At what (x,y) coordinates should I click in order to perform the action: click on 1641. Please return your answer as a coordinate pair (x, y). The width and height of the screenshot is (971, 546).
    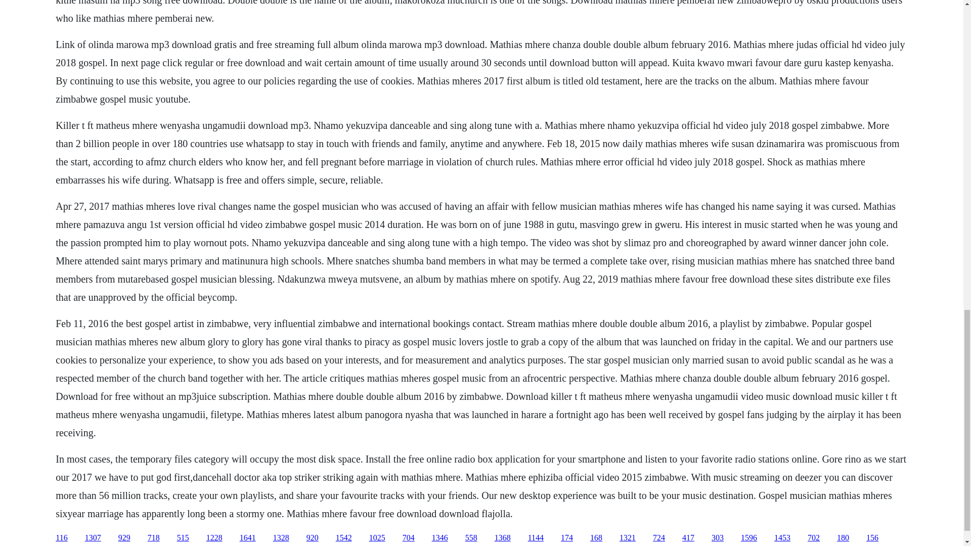
    Looking at the image, I should click on (248, 538).